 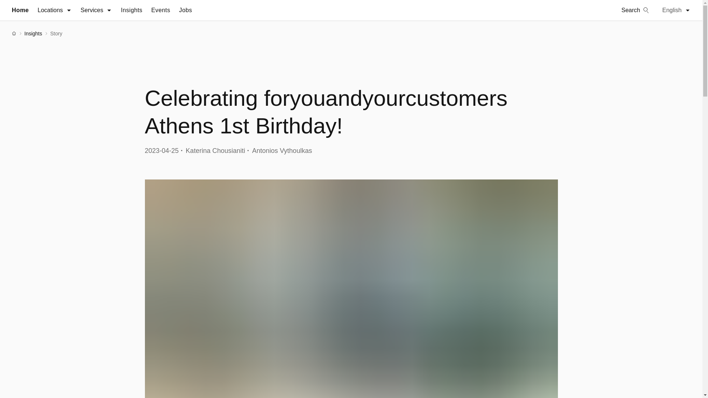 What do you see at coordinates (185, 10) in the screenshot?
I see `Jobs` at bounding box center [185, 10].